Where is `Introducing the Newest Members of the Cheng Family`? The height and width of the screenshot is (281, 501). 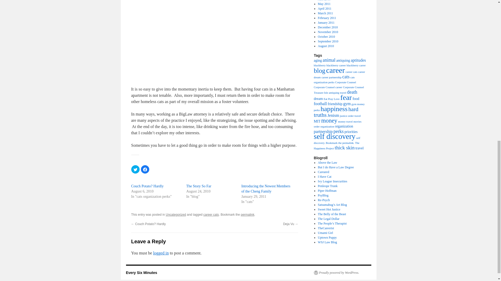 Introducing the Newest Members of the Cheng Family is located at coordinates (266, 189).